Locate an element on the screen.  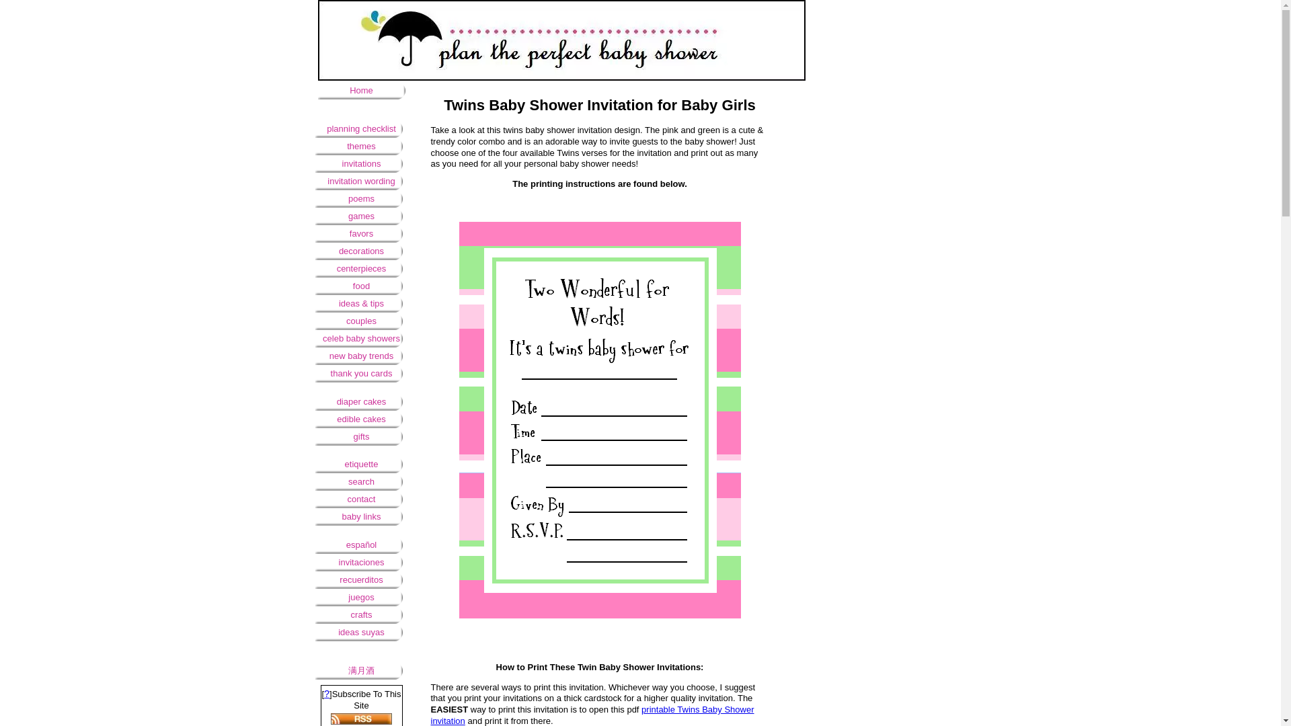
games is located at coordinates (361, 216).